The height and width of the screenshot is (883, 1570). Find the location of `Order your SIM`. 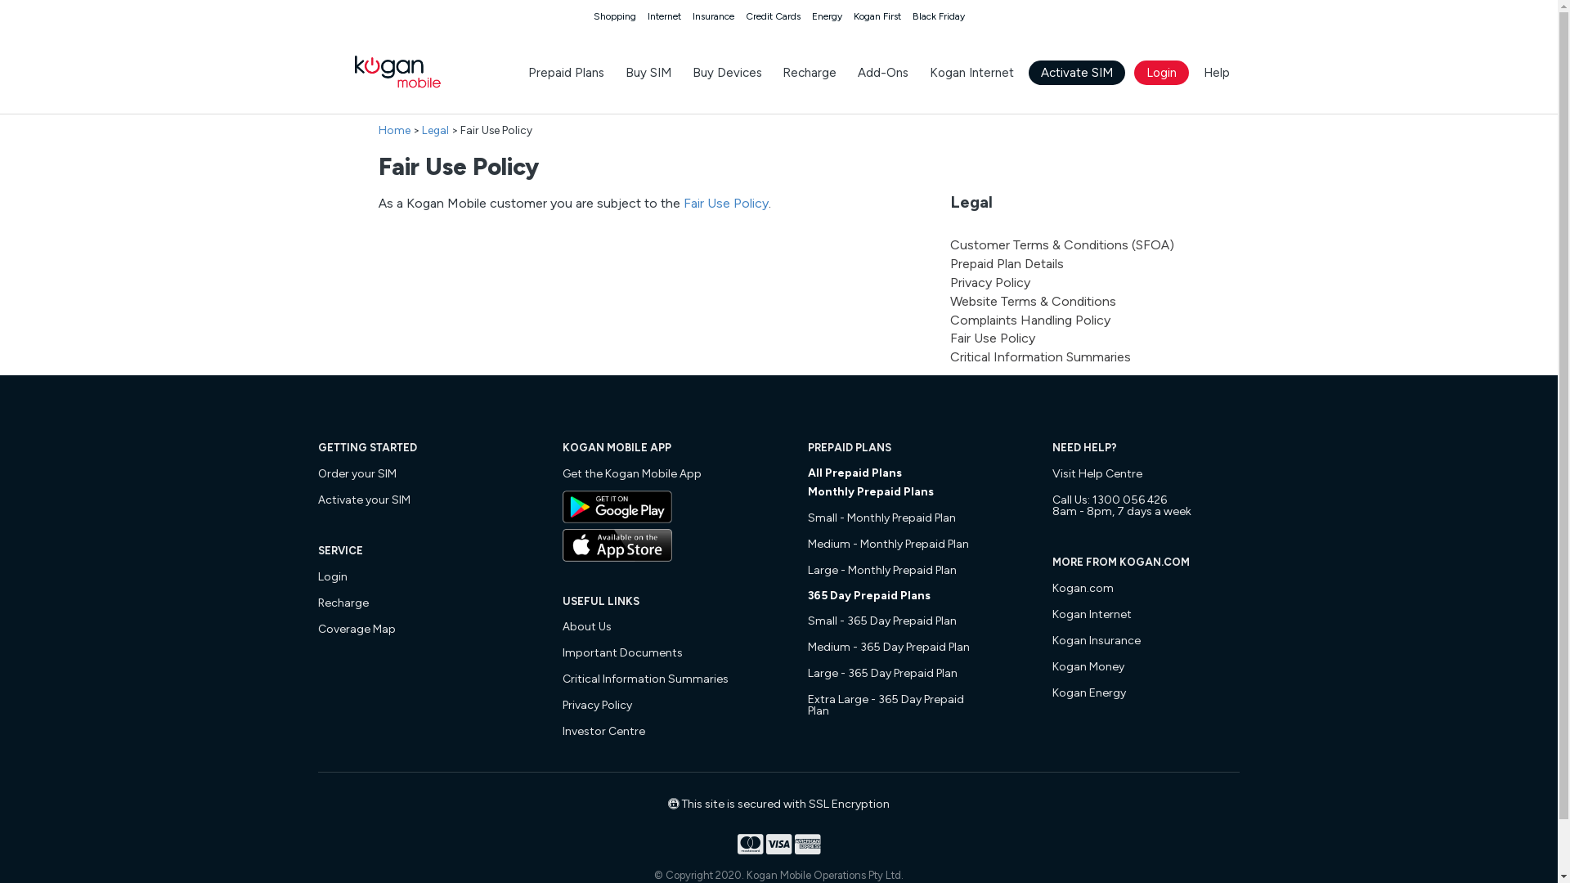

Order your SIM is located at coordinates (404, 474).